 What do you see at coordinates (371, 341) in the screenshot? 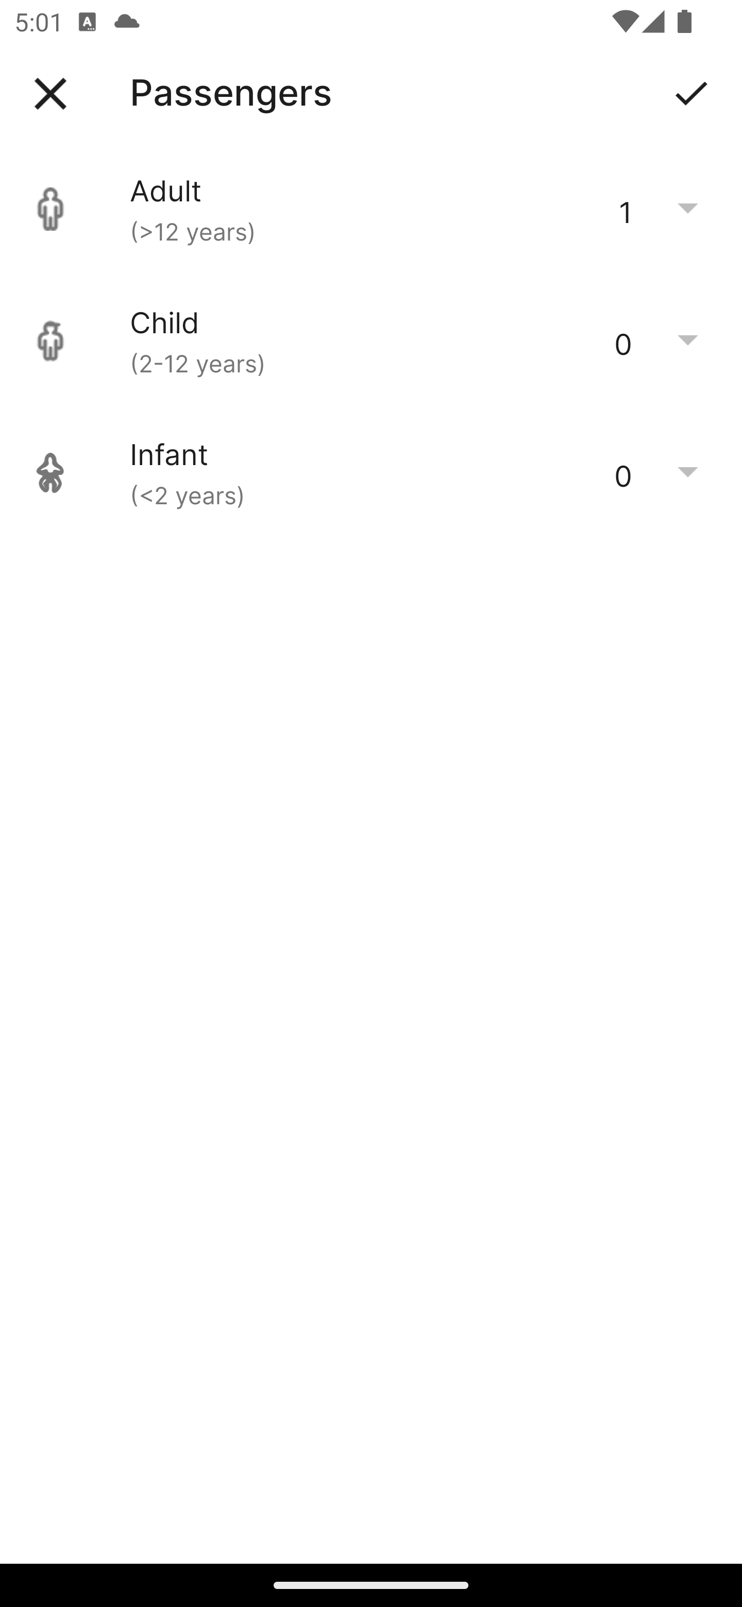
I see `Child (2-12 years) 0` at bounding box center [371, 341].